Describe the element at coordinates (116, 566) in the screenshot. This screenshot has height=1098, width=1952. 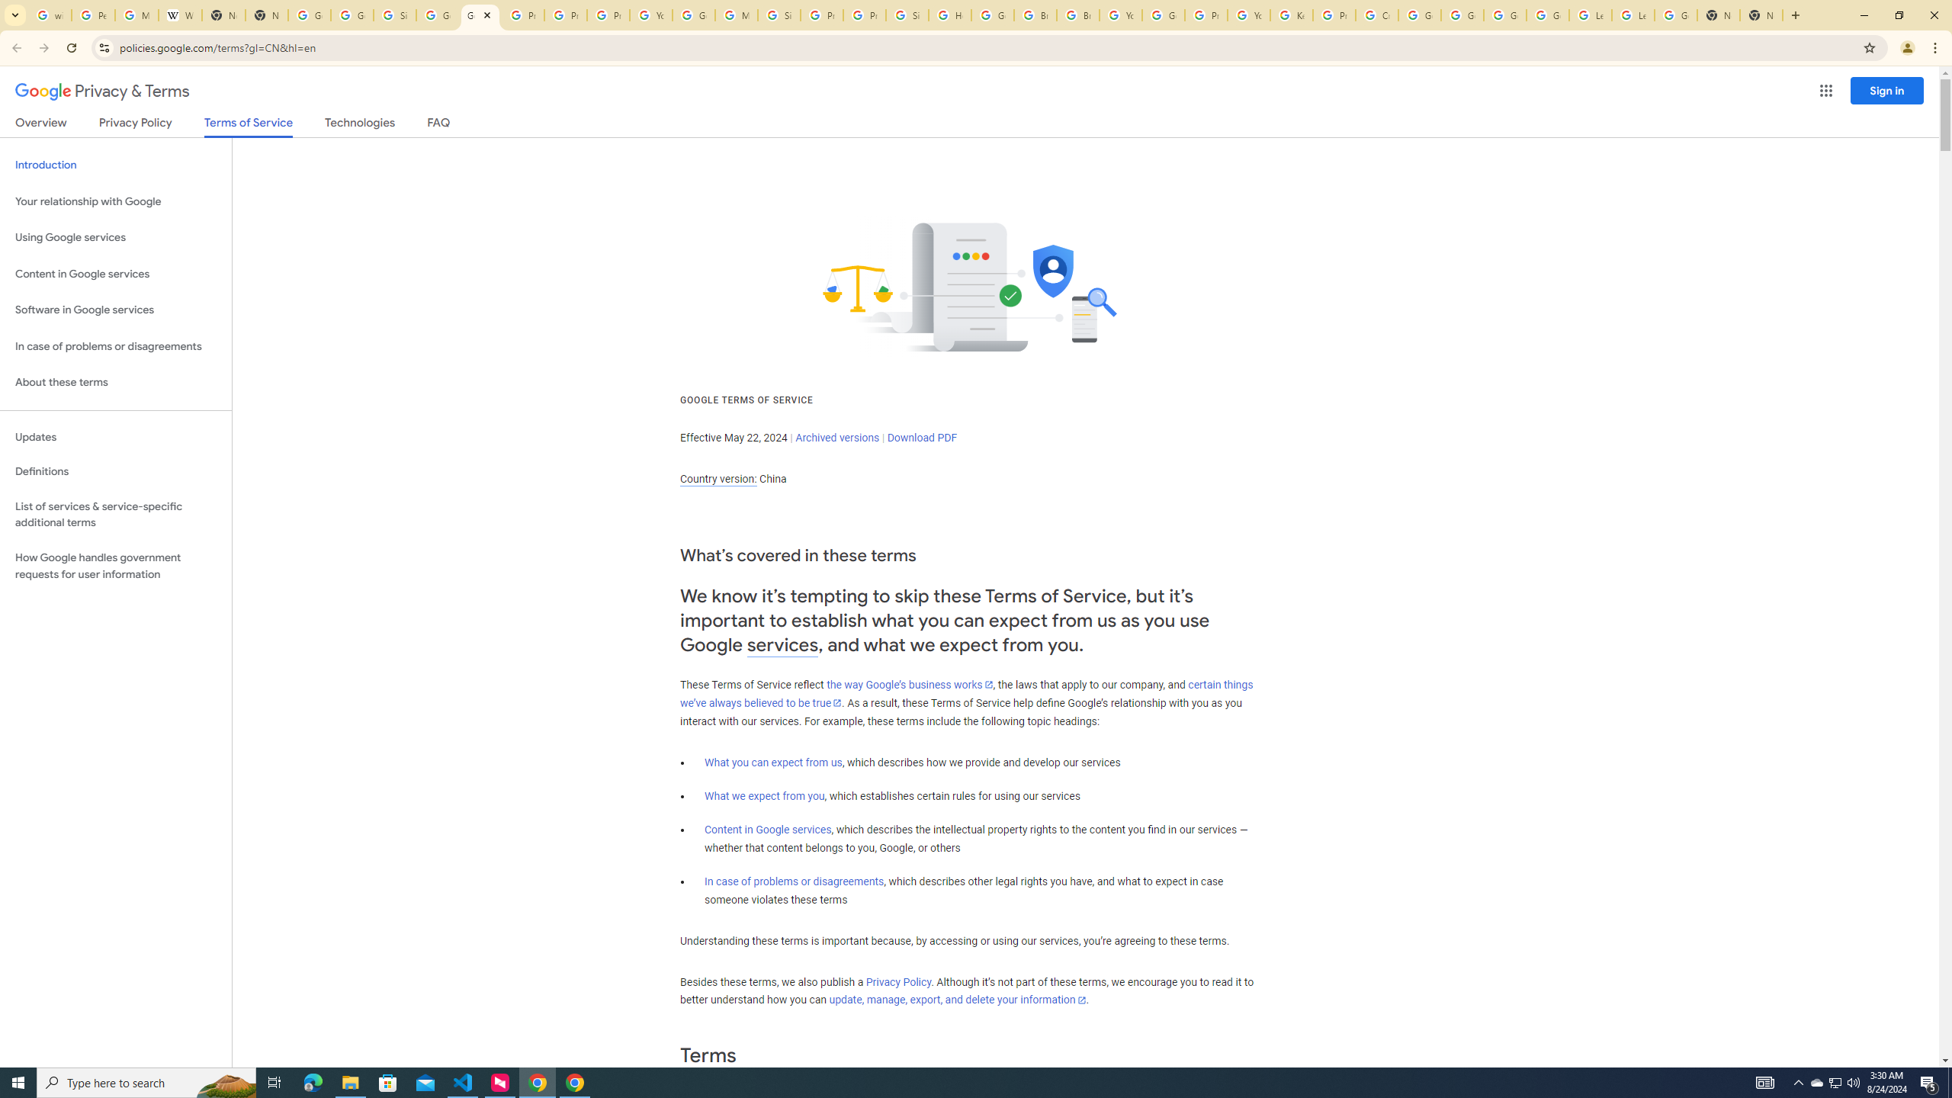
I see `How Google handles government requests for user information` at that location.